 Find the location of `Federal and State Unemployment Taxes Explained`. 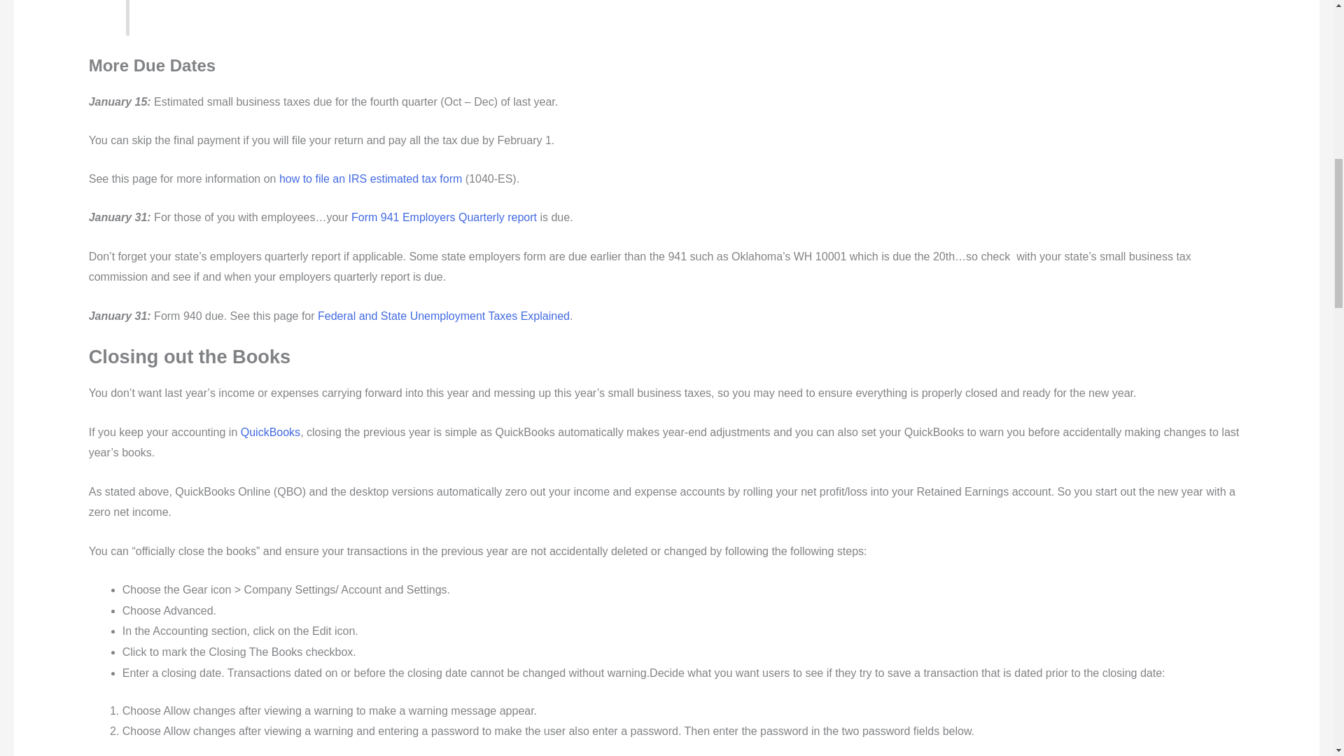

Federal and State Unemployment Taxes Explained is located at coordinates (444, 316).